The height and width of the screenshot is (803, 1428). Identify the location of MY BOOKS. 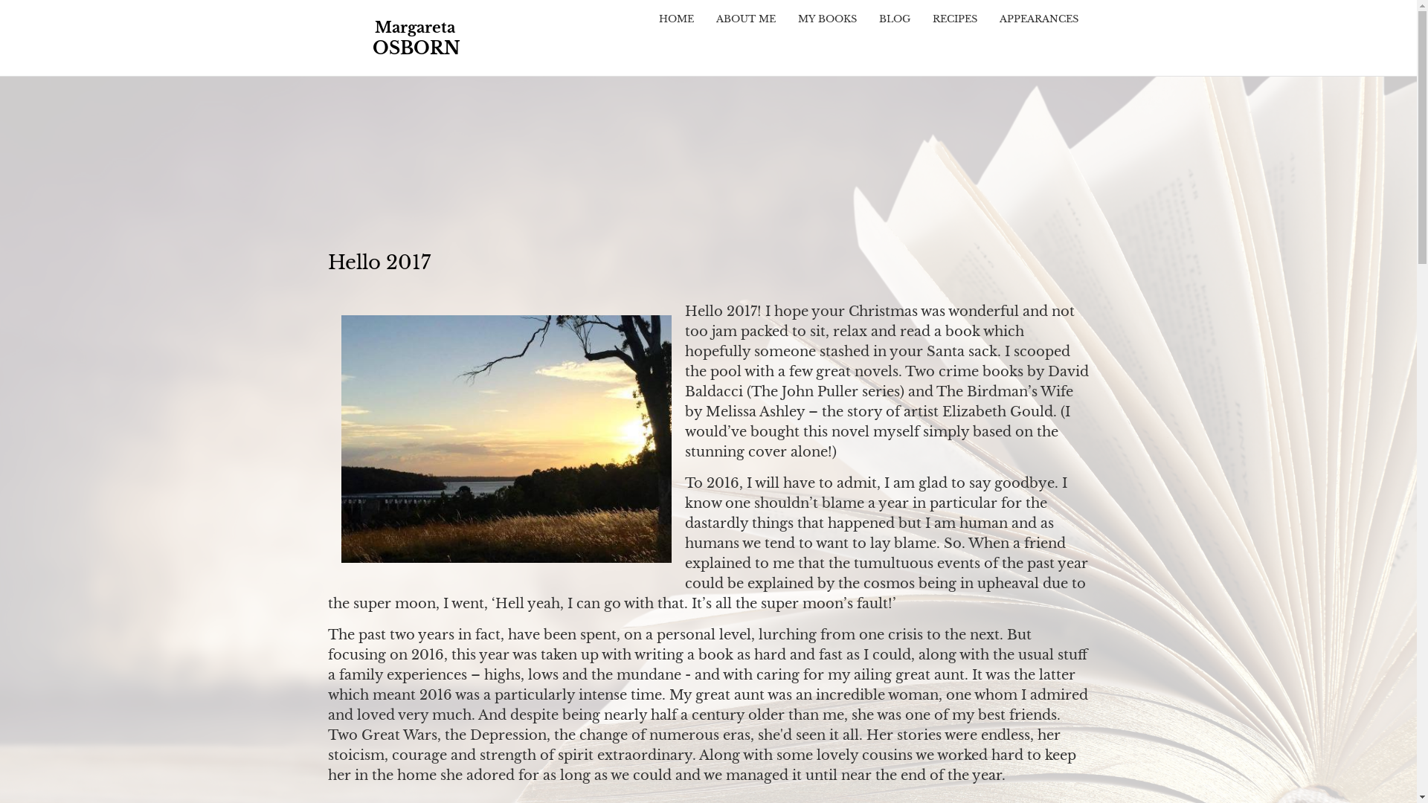
(827, 19).